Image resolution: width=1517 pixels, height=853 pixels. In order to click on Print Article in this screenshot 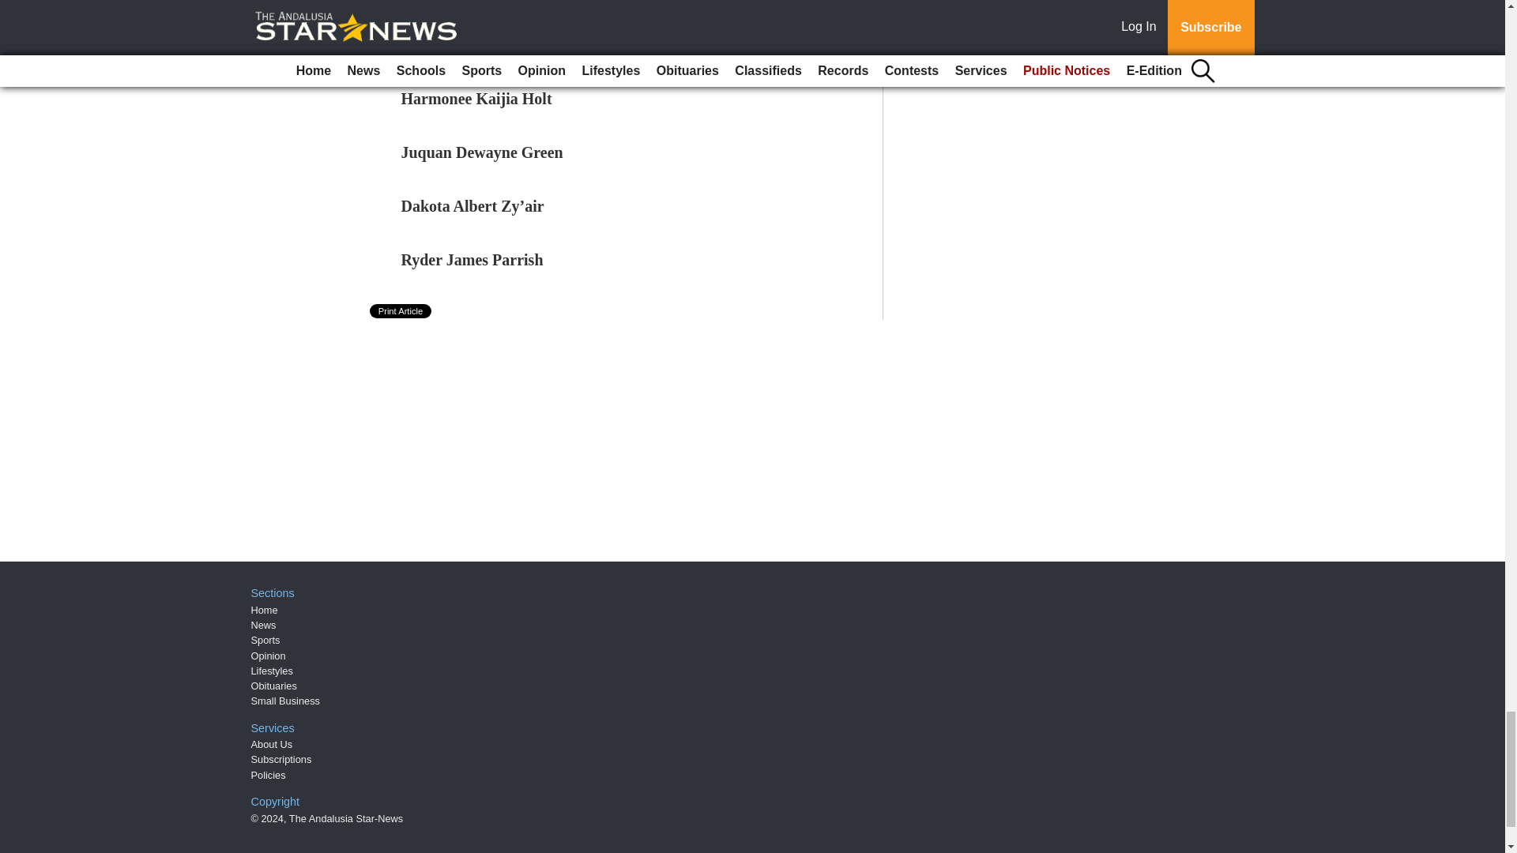, I will do `click(401, 310)`.